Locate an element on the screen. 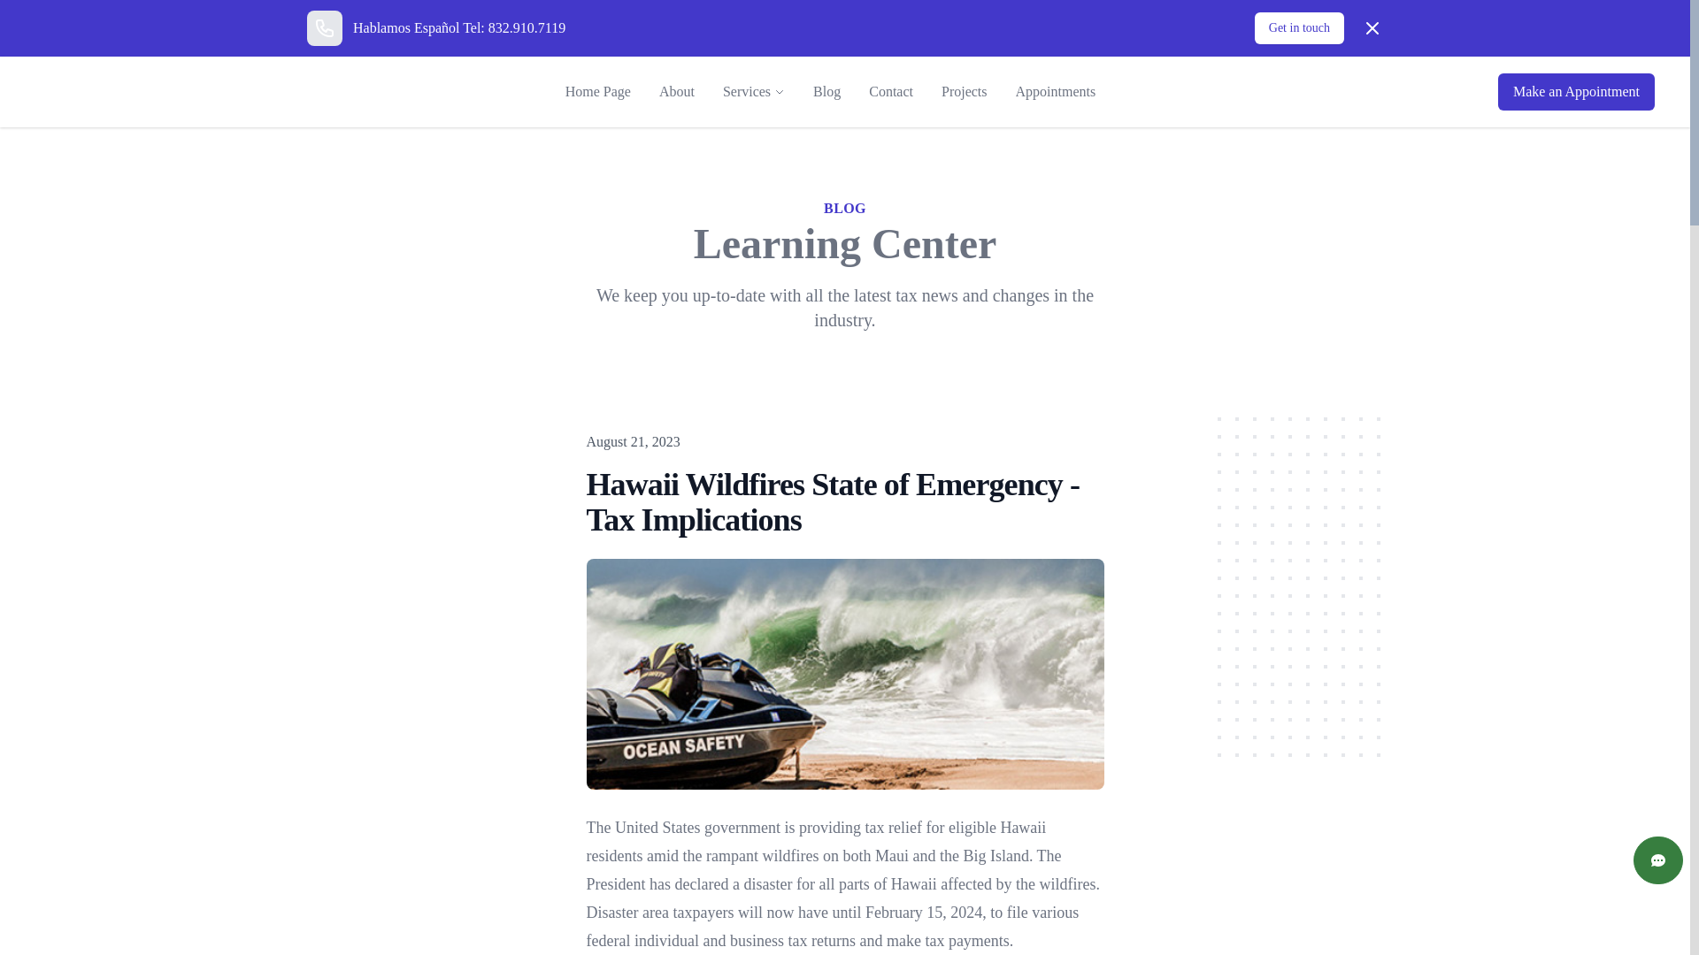  Get in touch is located at coordinates (1299, 28).